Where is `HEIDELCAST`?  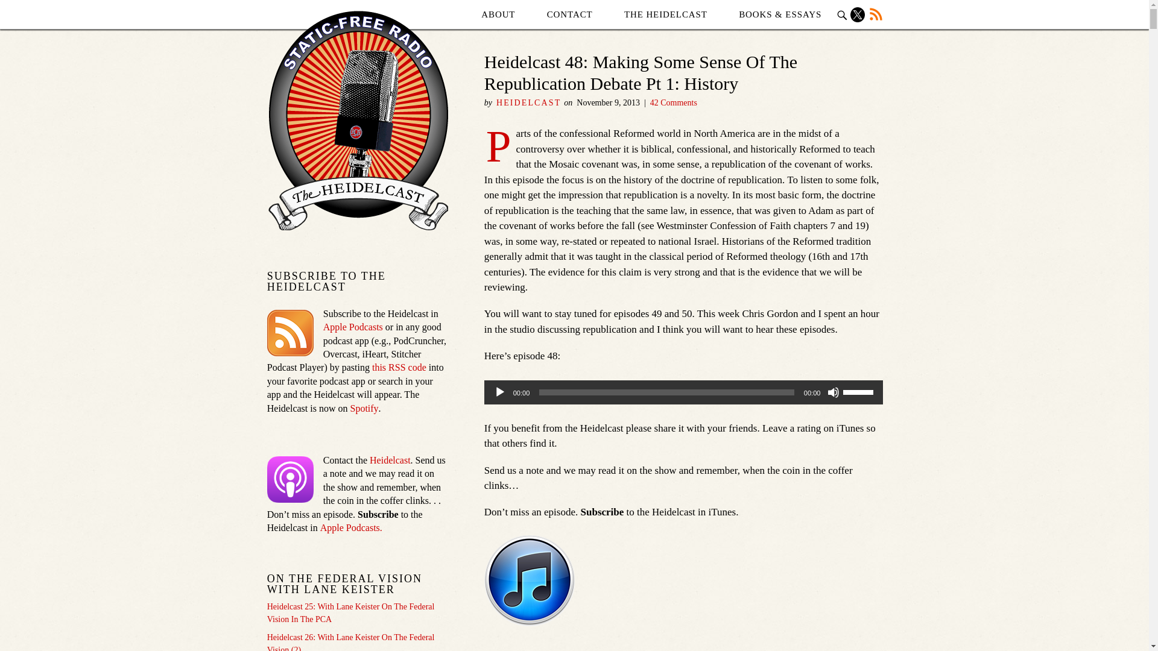 HEIDELCAST is located at coordinates (528, 102).